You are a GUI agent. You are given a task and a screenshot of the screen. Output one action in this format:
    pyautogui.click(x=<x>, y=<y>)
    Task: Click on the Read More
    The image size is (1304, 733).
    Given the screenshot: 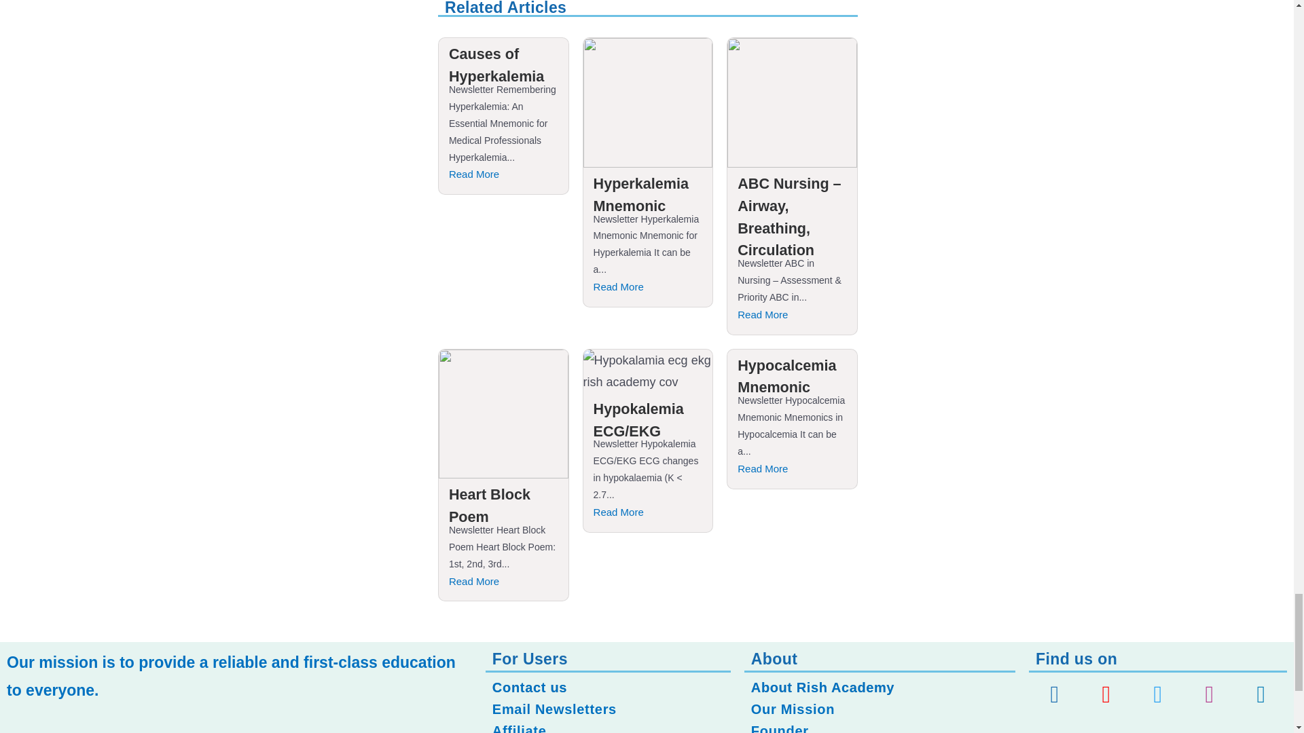 What is the action you would take?
    pyautogui.click(x=503, y=175)
    